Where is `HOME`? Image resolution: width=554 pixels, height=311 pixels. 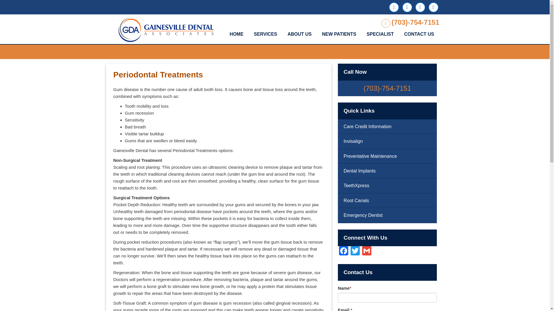
HOME is located at coordinates (237, 35).